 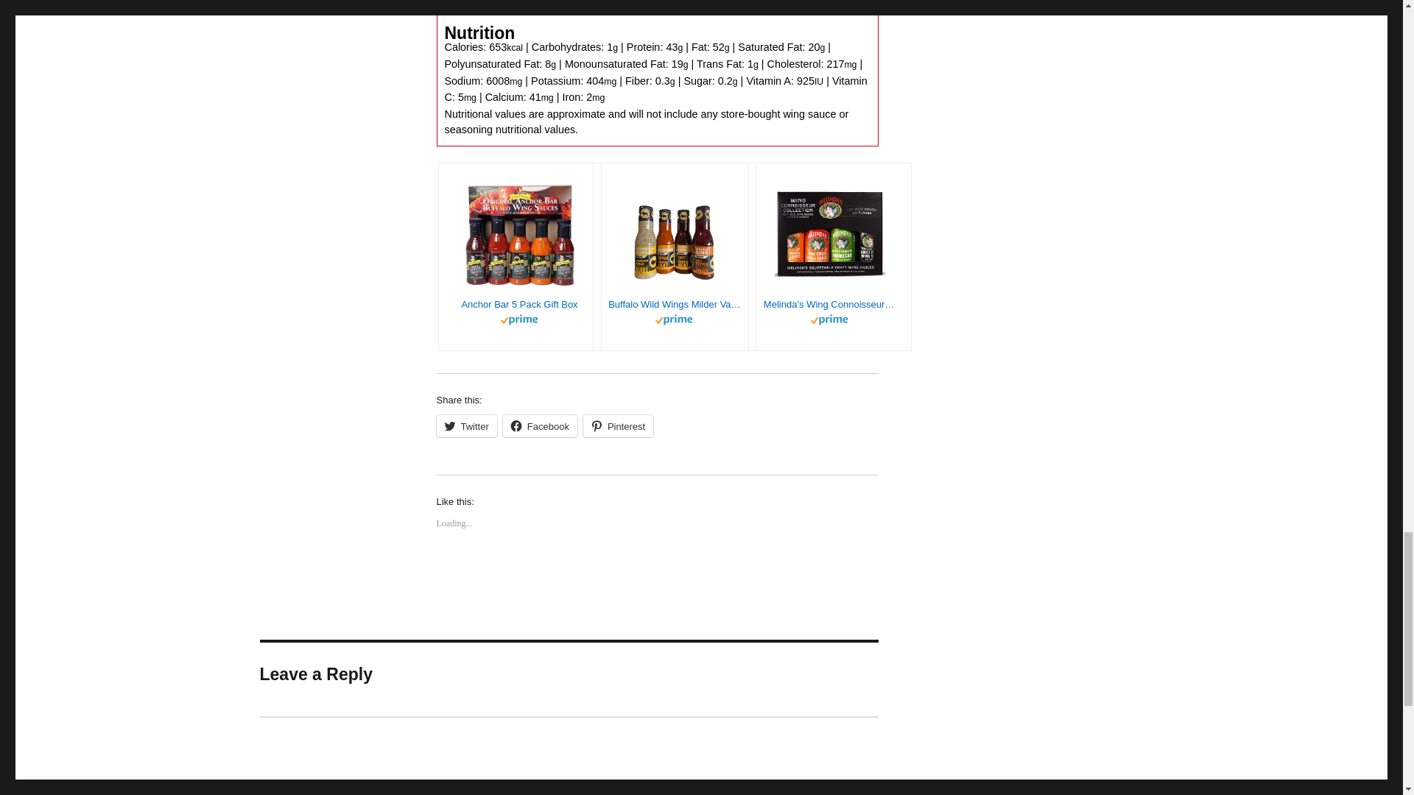 I want to click on Anchor Bar 5 Pack Gift Box, so click(x=520, y=305).